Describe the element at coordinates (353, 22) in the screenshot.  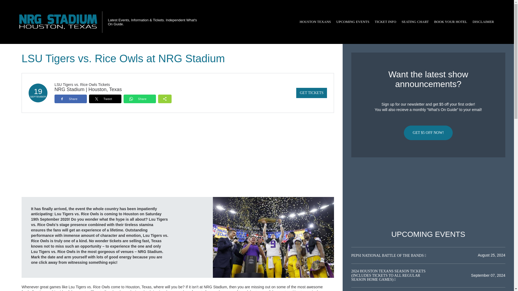
I see `UPCOMING EVENTS` at that location.